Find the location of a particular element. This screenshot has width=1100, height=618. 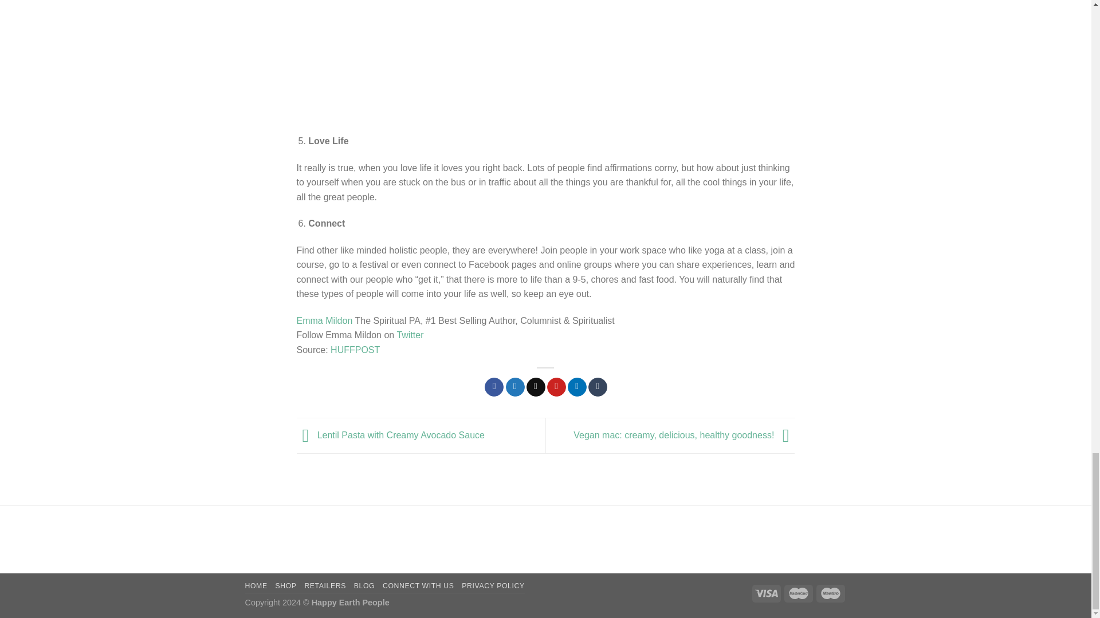

Email to a Friend is located at coordinates (536, 387).